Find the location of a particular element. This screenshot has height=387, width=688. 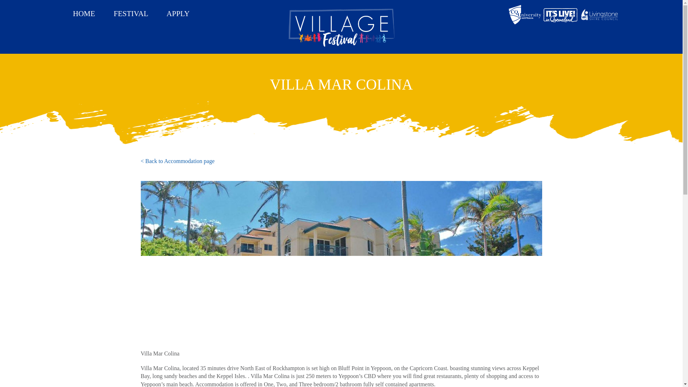

HOME is located at coordinates (84, 14).